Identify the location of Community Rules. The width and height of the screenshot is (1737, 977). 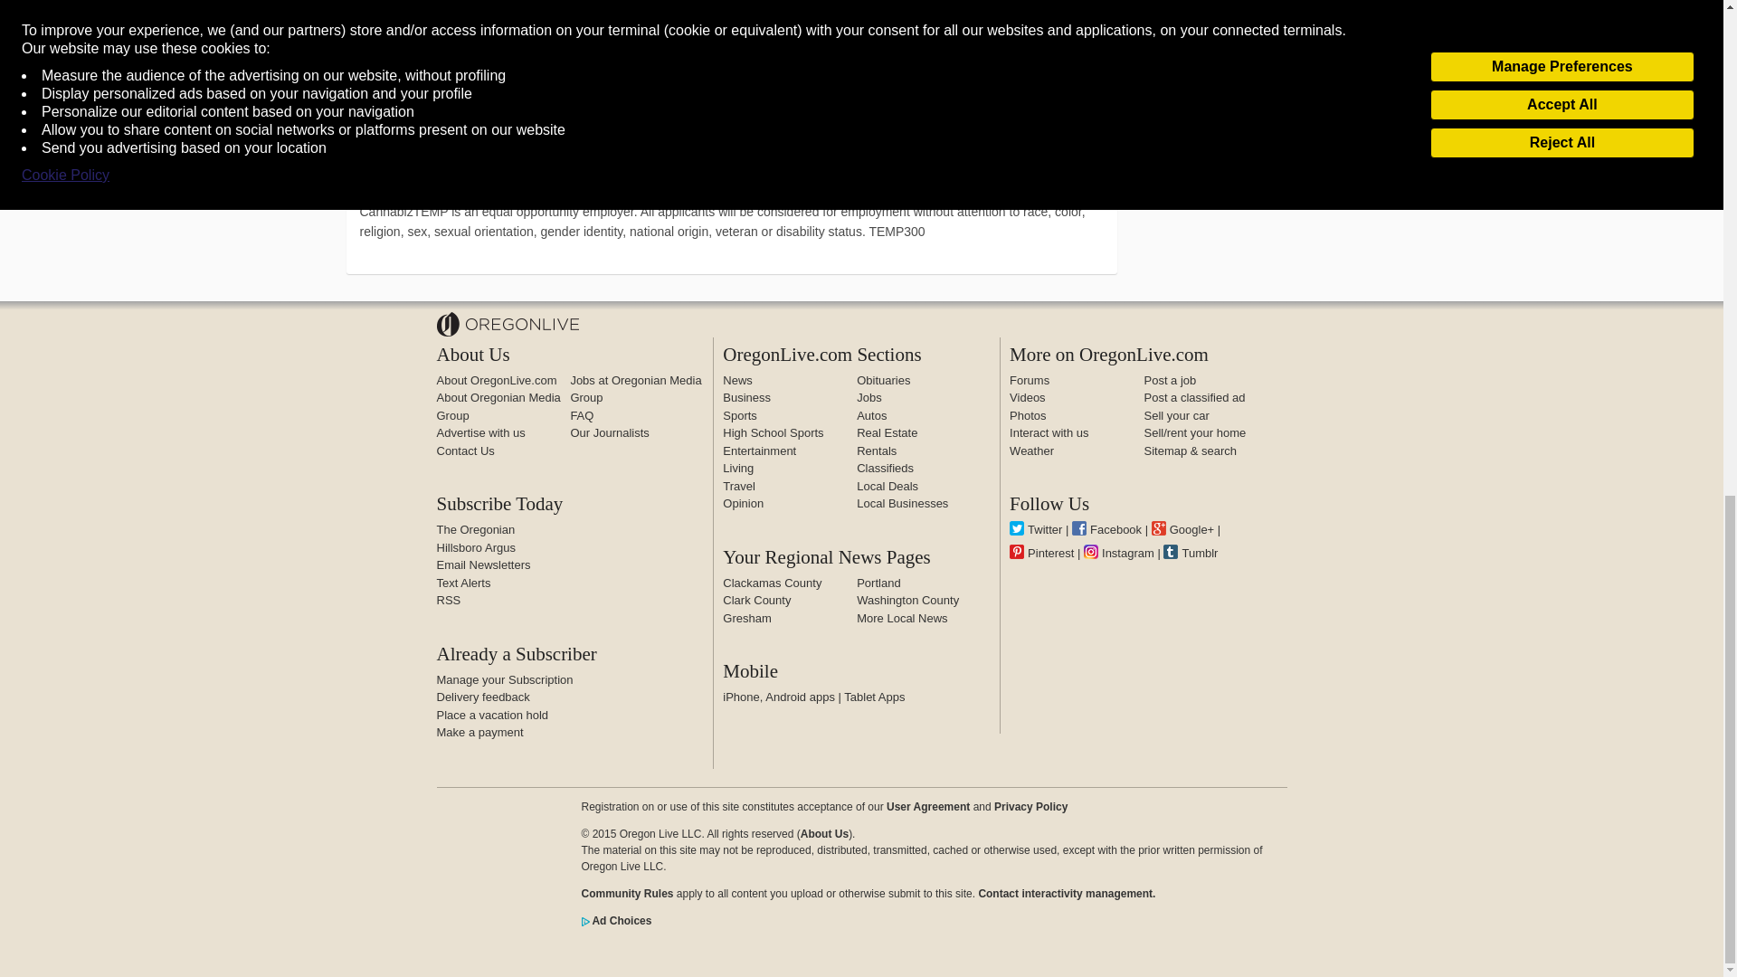
(626, 893).